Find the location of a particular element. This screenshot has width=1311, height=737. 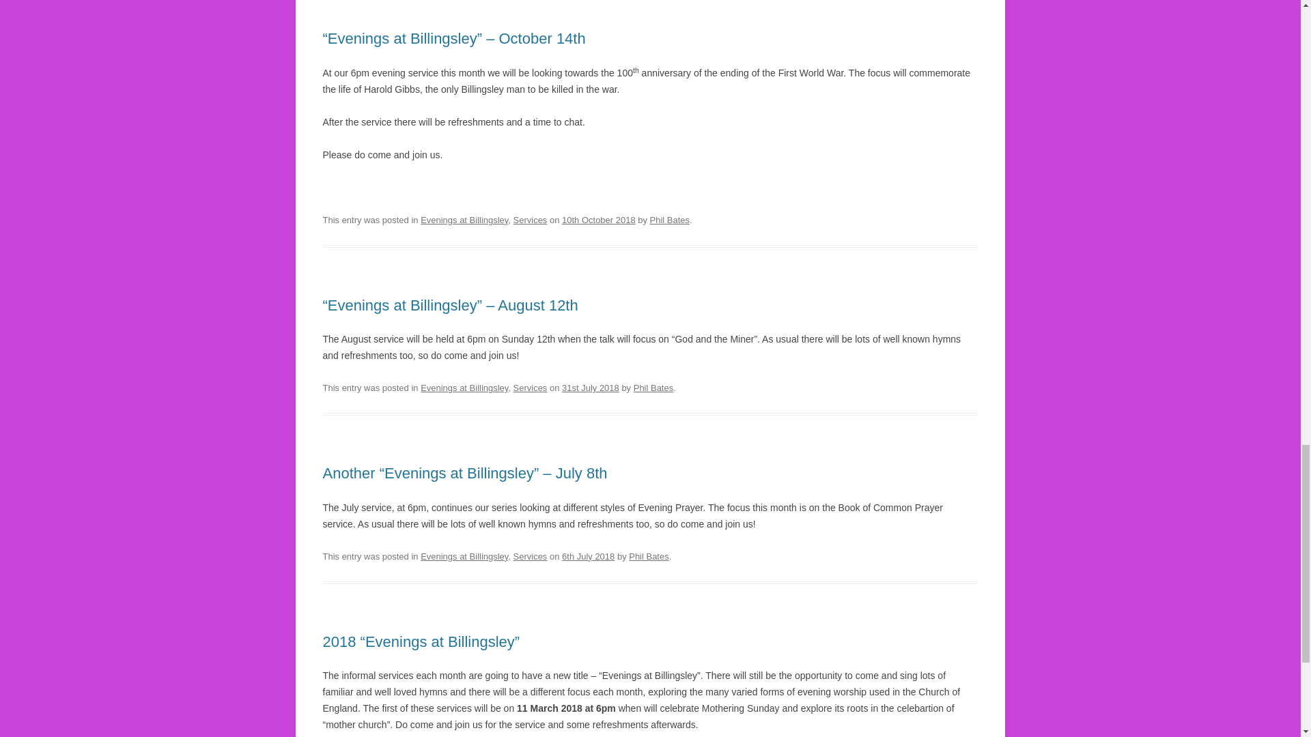

Evenings at Billingsley is located at coordinates (464, 220).